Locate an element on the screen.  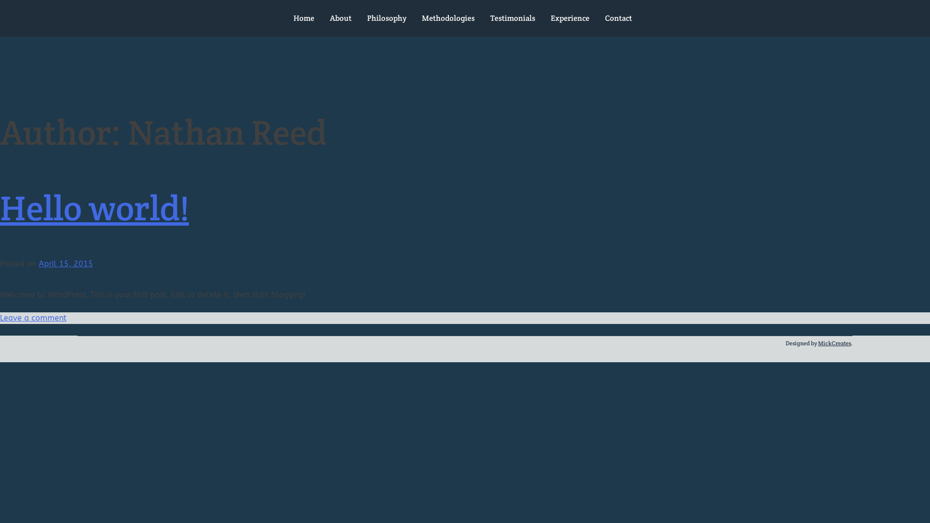
April 15, 2015 is located at coordinates (66, 263).